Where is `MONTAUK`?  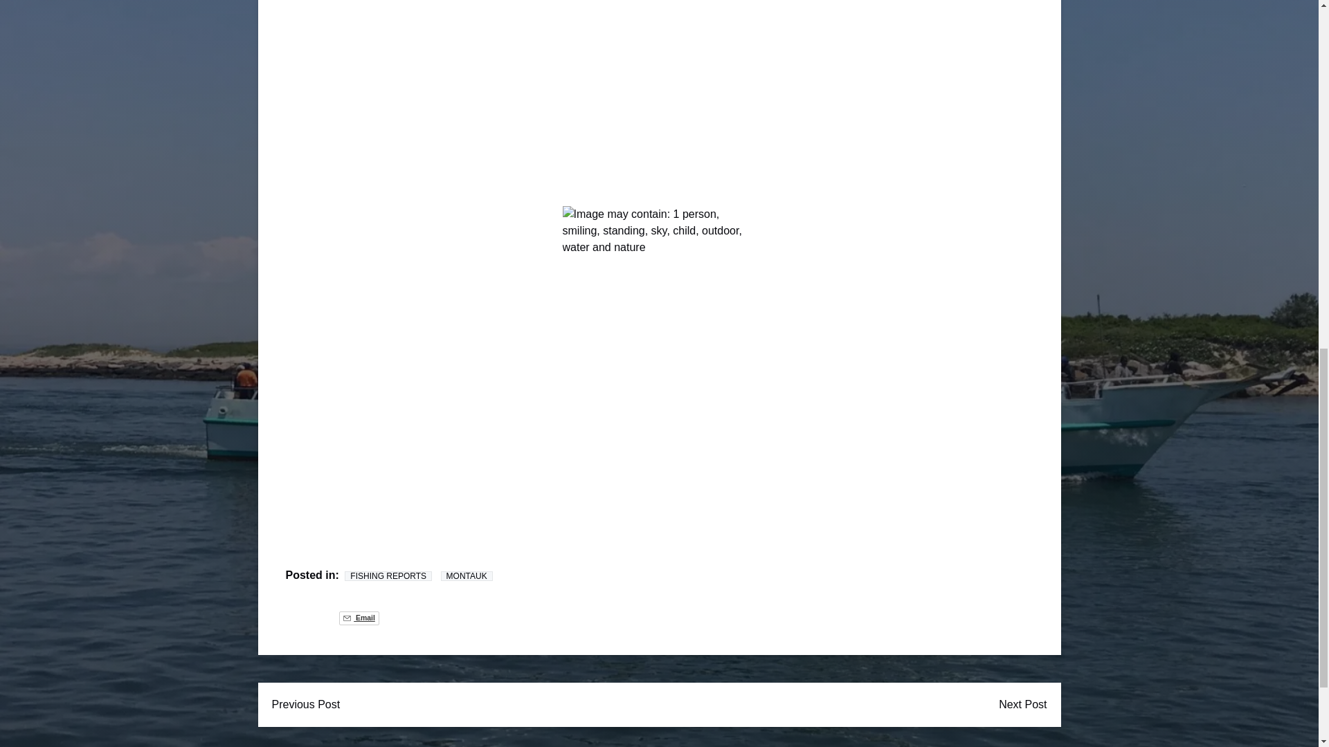 MONTAUK is located at coordinates (467, 576).